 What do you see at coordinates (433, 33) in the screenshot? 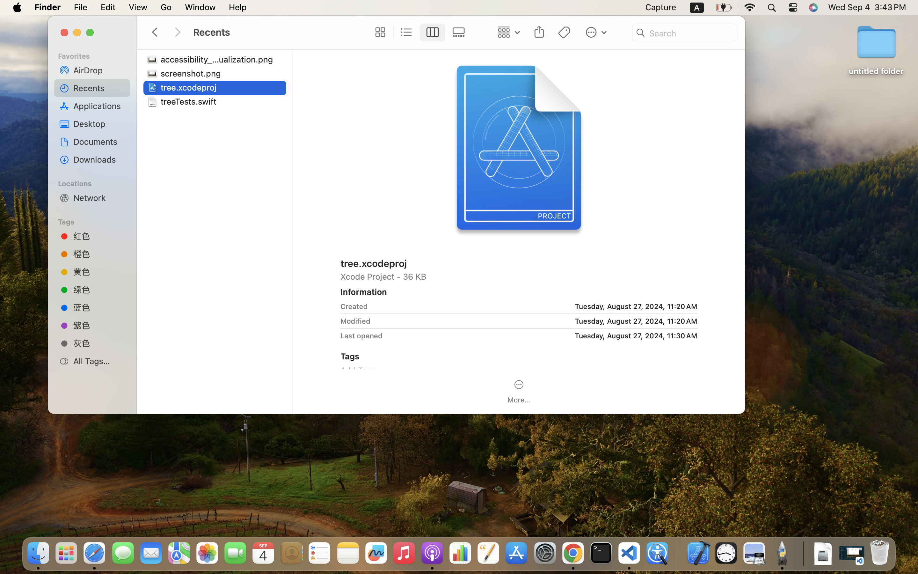
I see `1` at bounding box center [433, 33].